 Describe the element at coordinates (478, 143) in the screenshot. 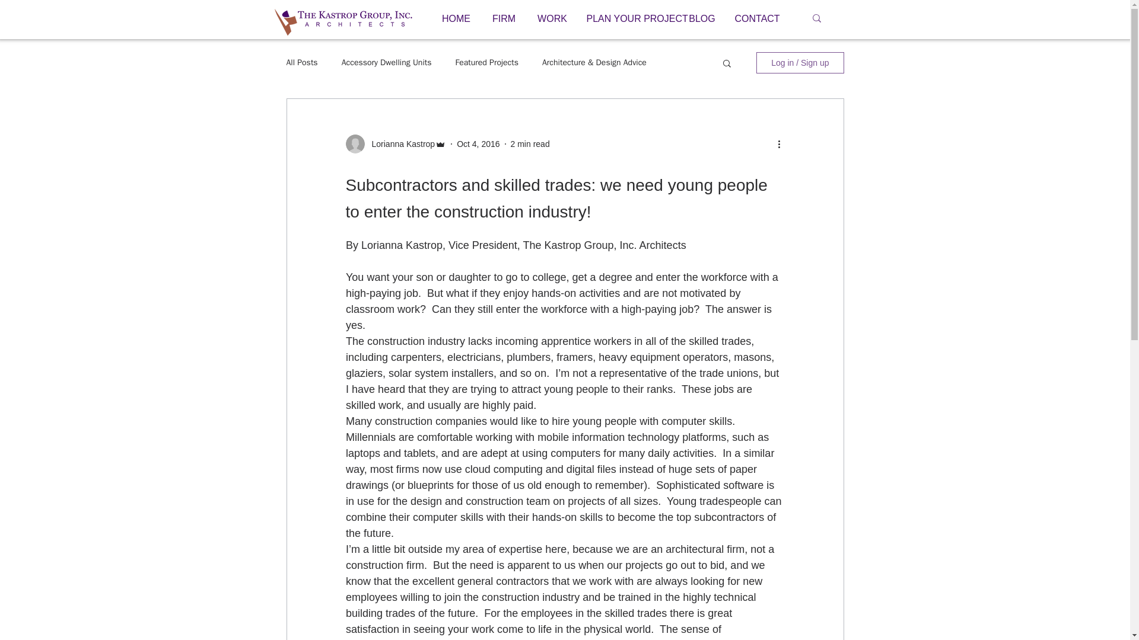

I see `Oct 4, 2016` at that location.